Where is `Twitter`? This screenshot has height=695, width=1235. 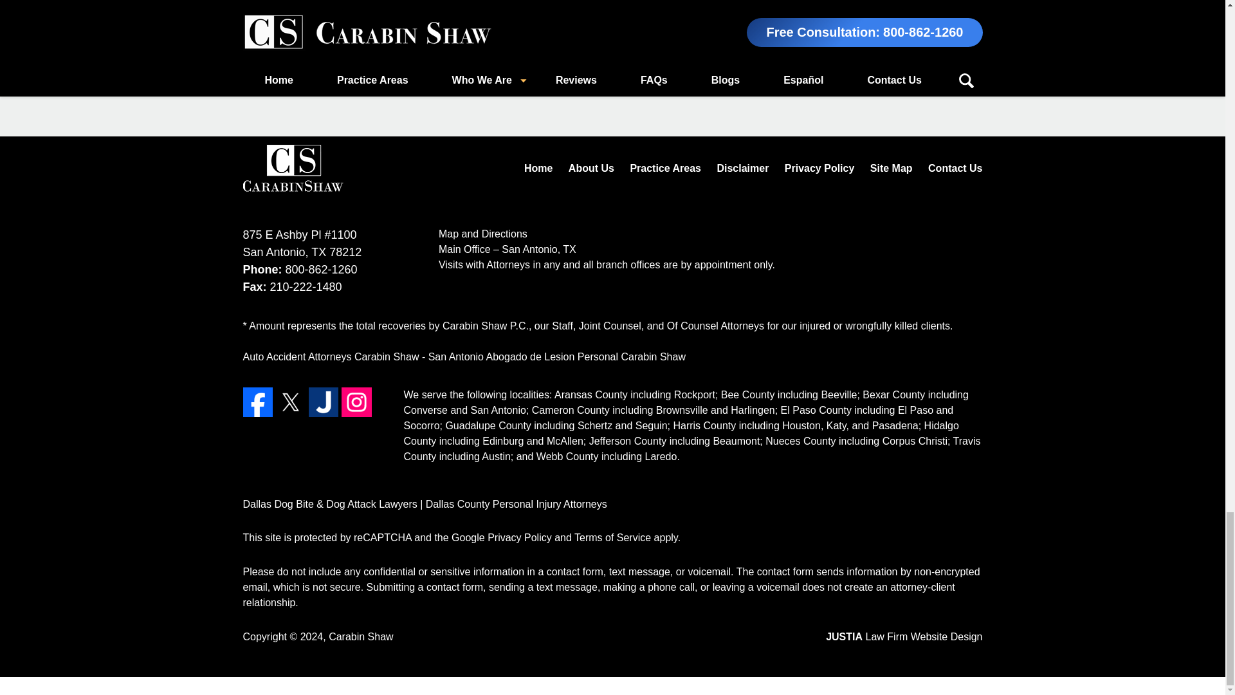 Twitter is located at coordinates (290, 402).